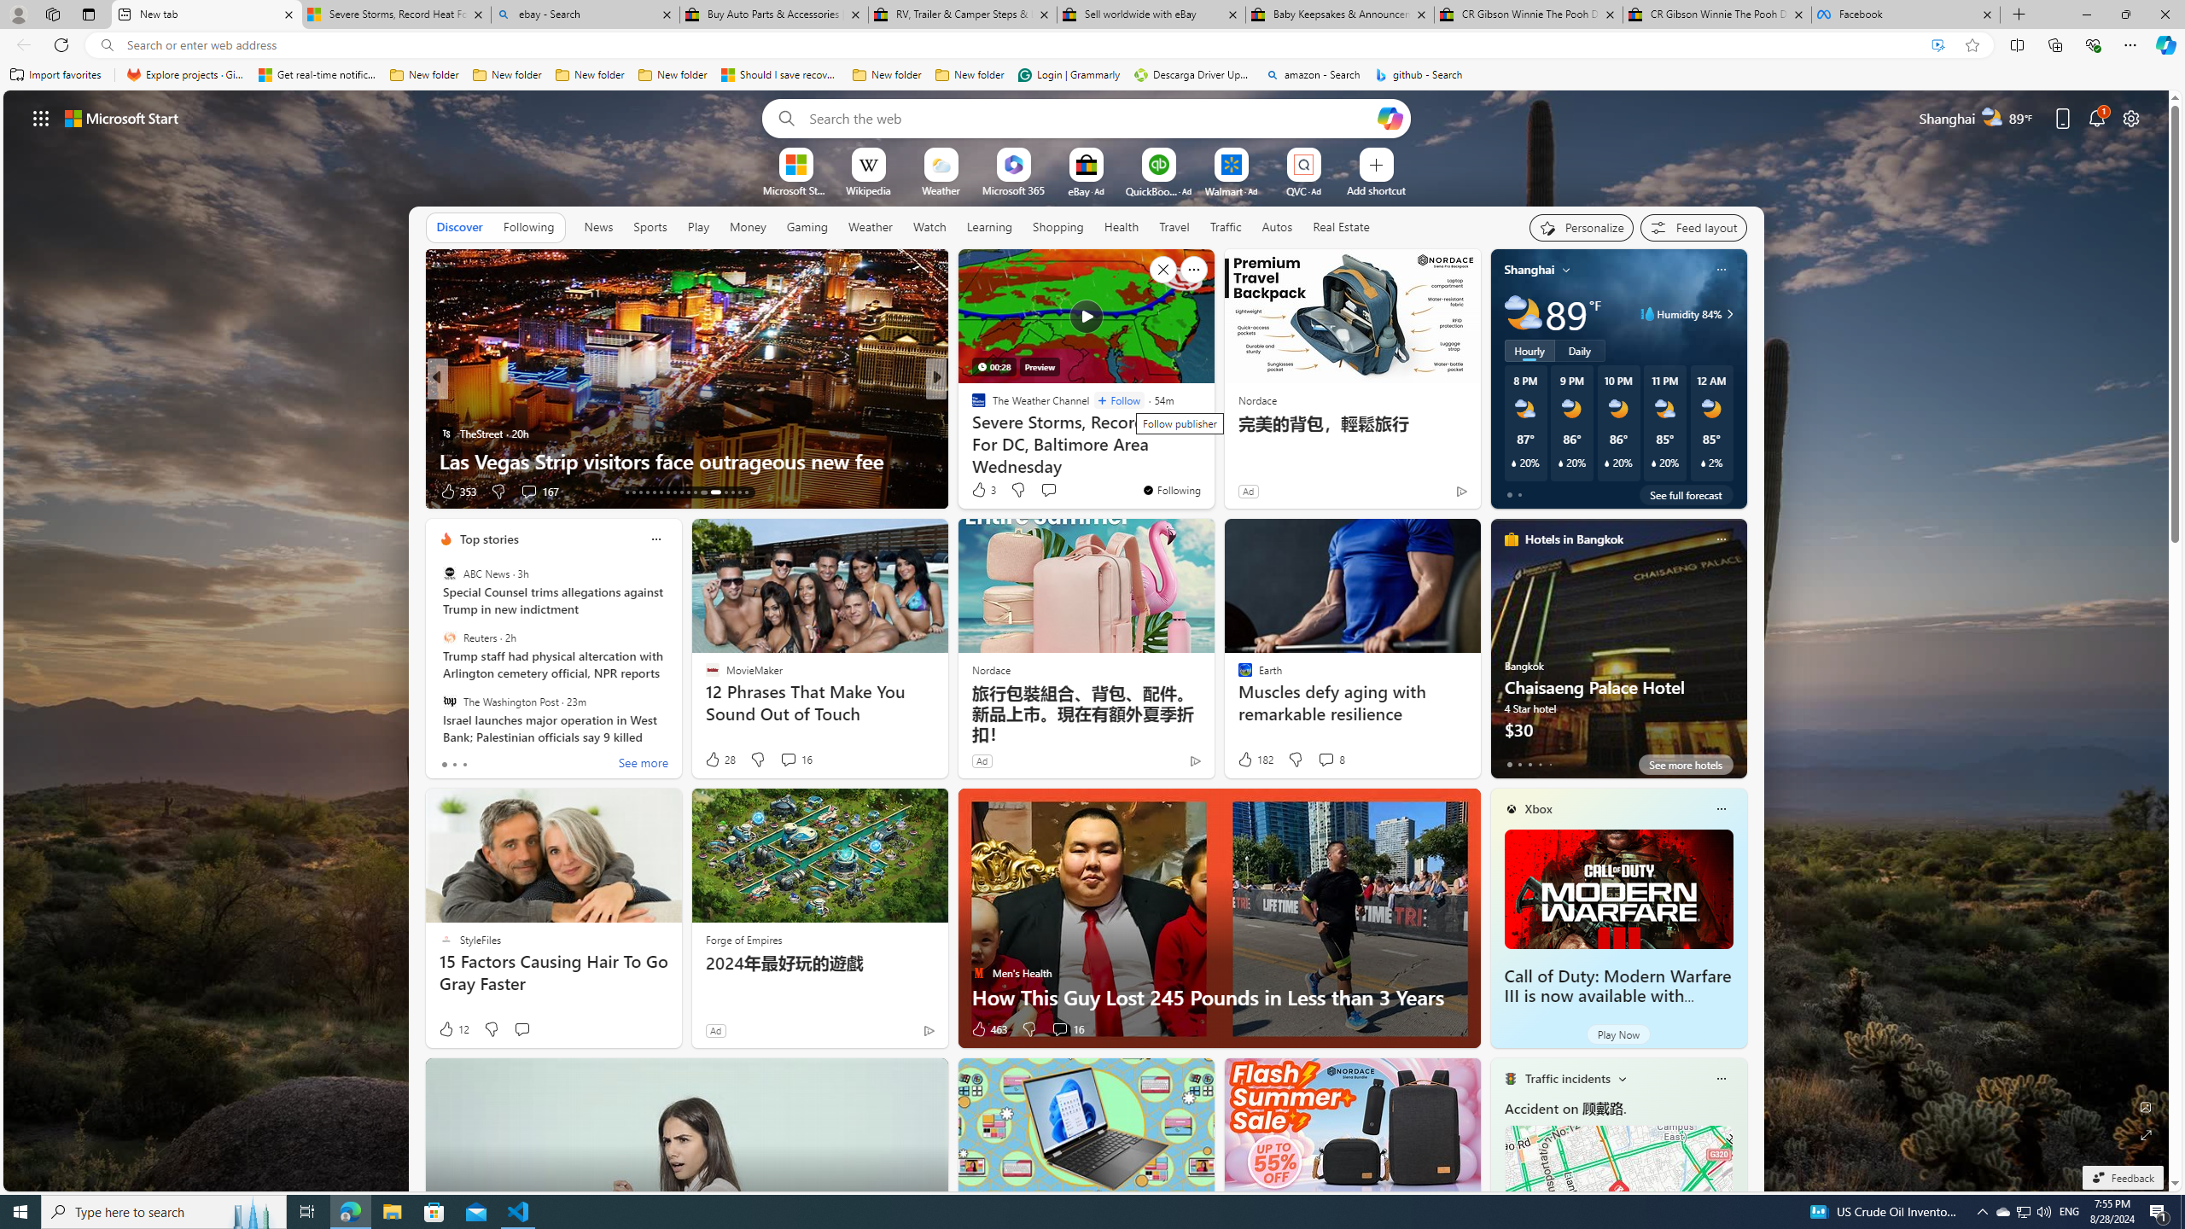 The width and height of the screenshot is (2185, 1229). I want to click on Hotels in Bangkok, so click(1574, 539).